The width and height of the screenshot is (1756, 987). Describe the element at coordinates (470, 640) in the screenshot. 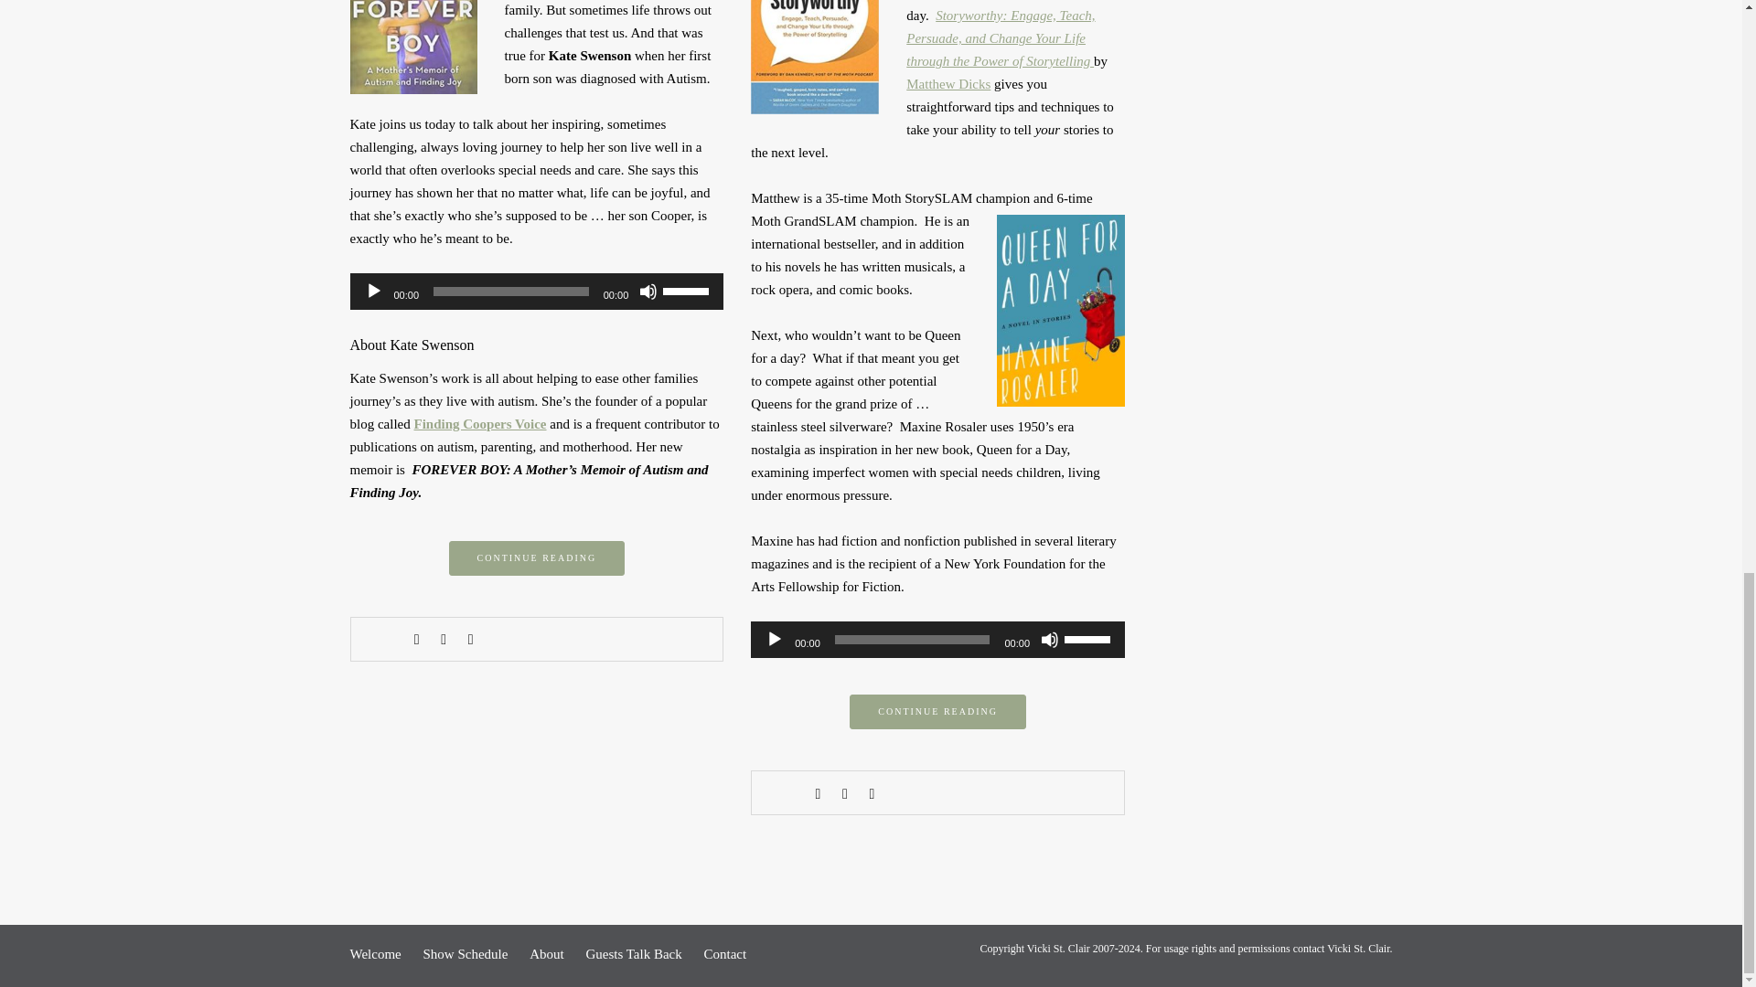

I see `Pin this` at that location.